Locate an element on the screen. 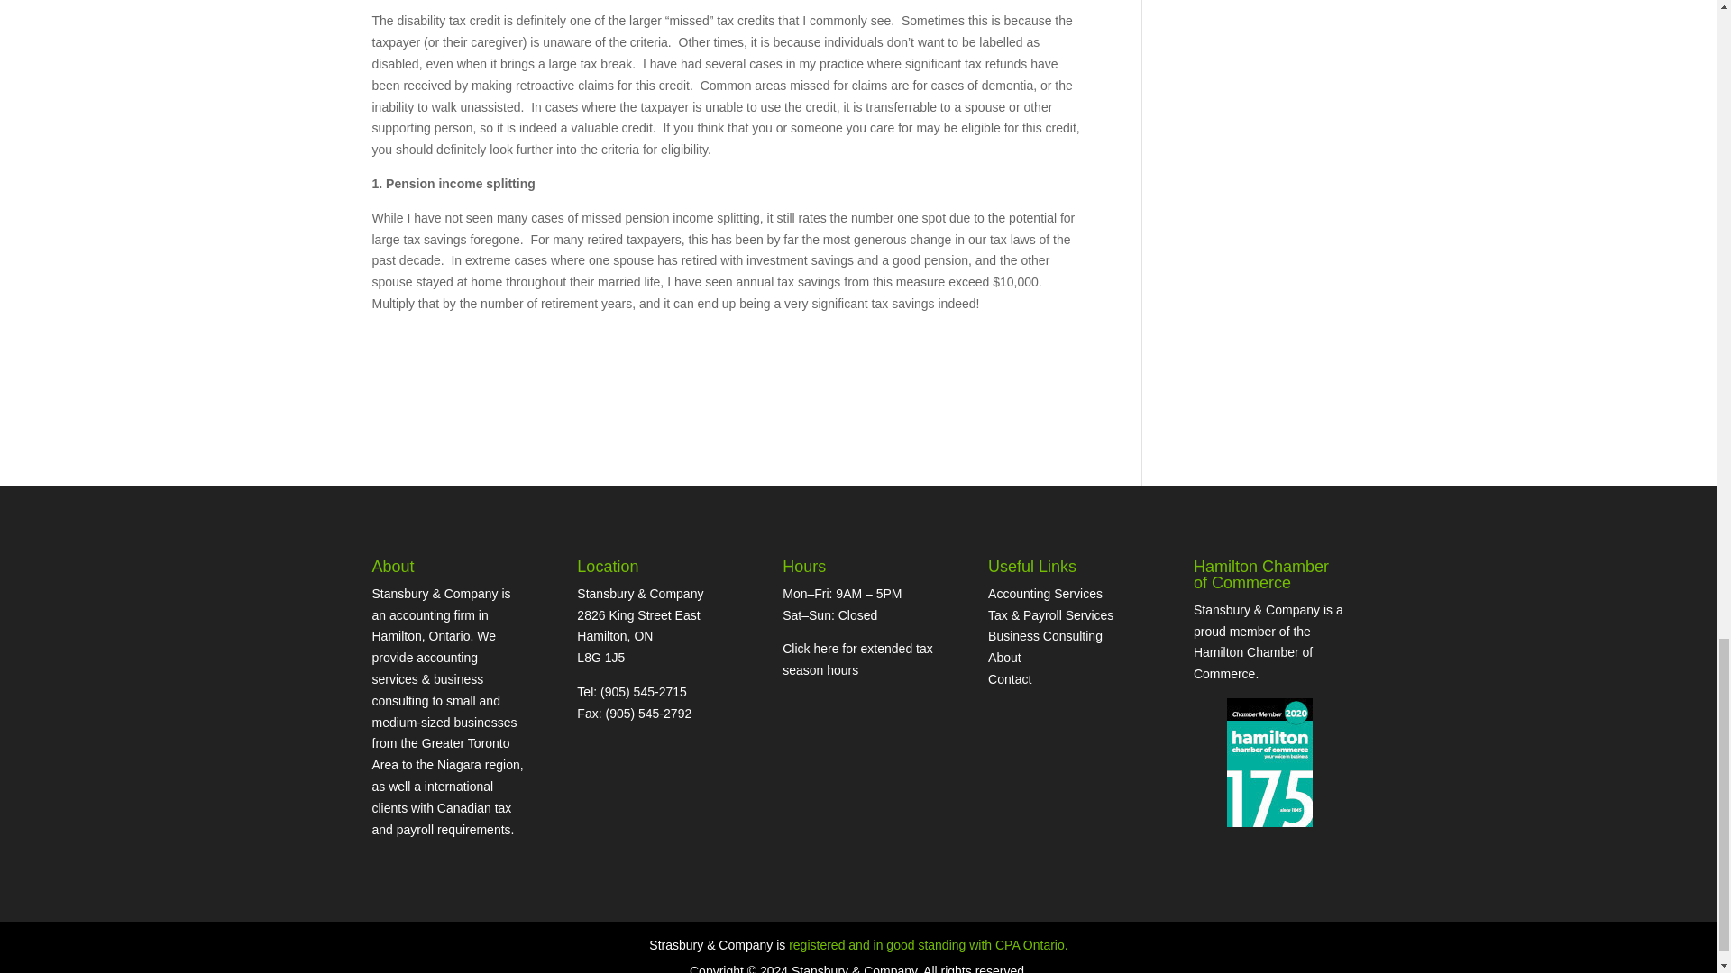  Click here for extended tax season hours is located at coordinates (856, 659).